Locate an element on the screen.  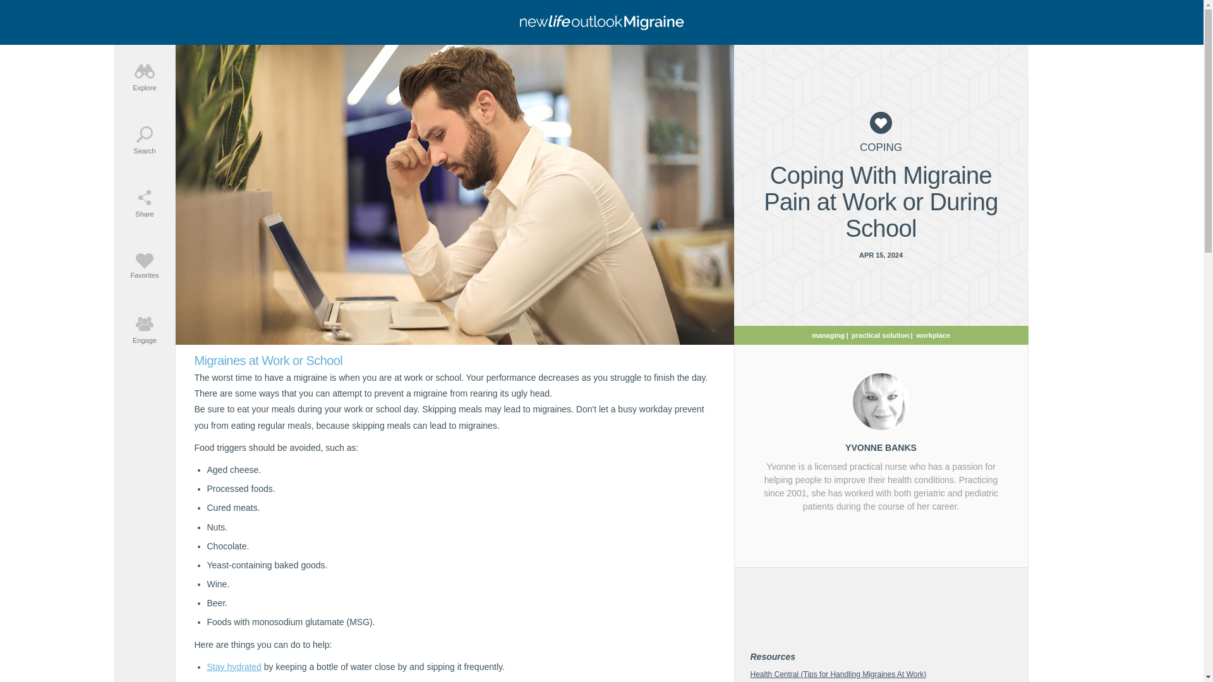
Engage is located at coordinates (145, 328).